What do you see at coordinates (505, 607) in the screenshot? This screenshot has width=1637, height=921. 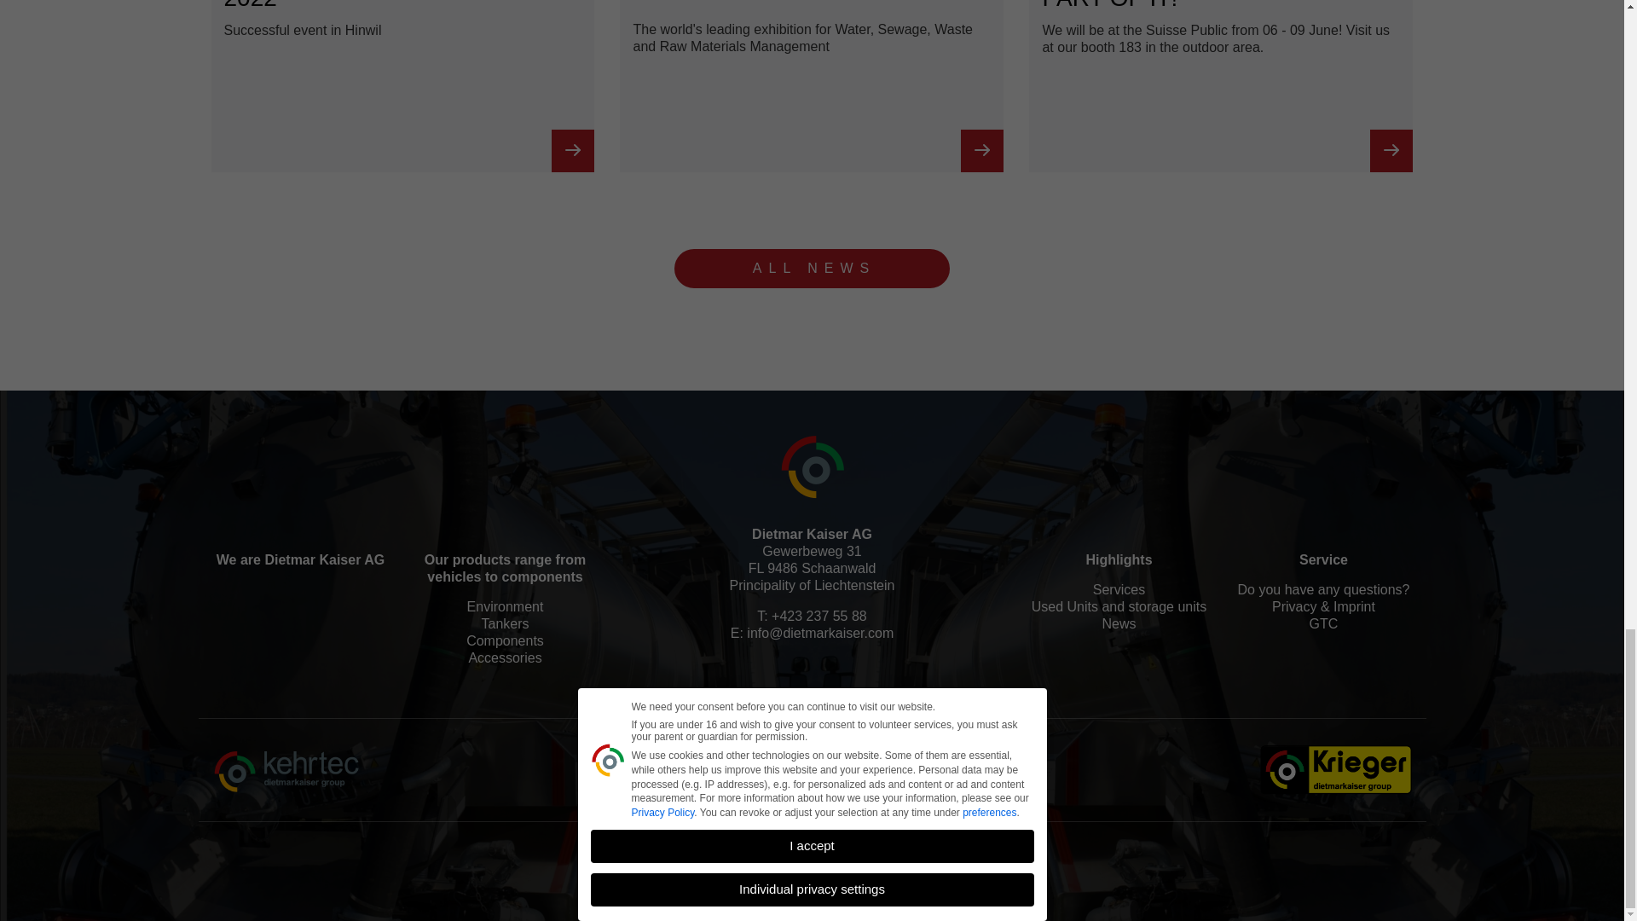 I see `Components` at bounding box center [505, 607].